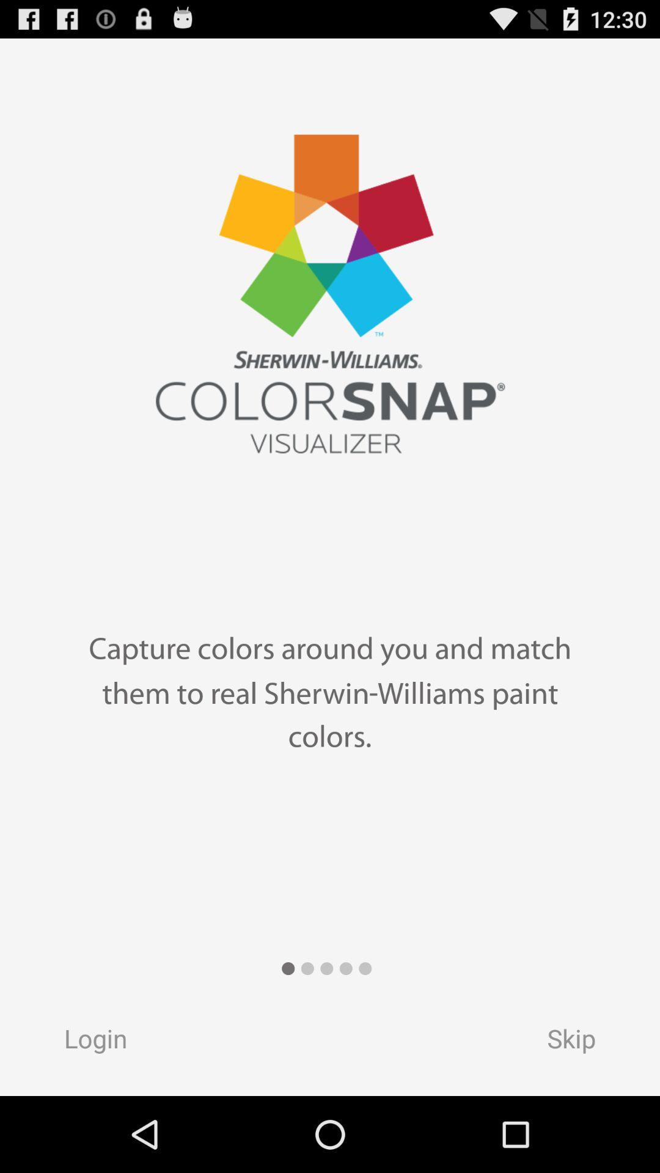  Describe the element at coordinates (583, 1042) in the screenshot. I see `choose the skip button` at that location.